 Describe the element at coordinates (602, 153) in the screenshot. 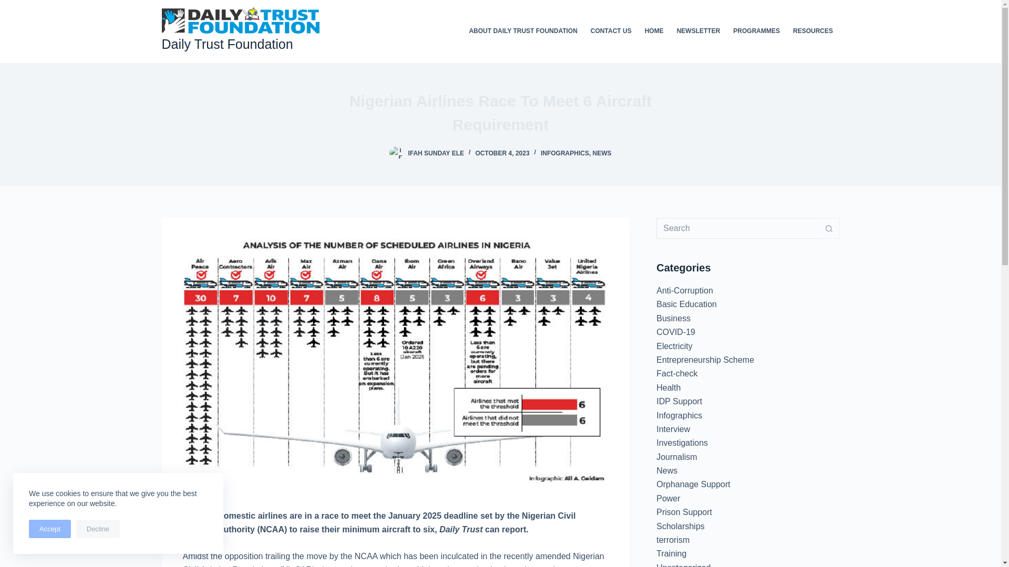

I see `NEWS` at that location.